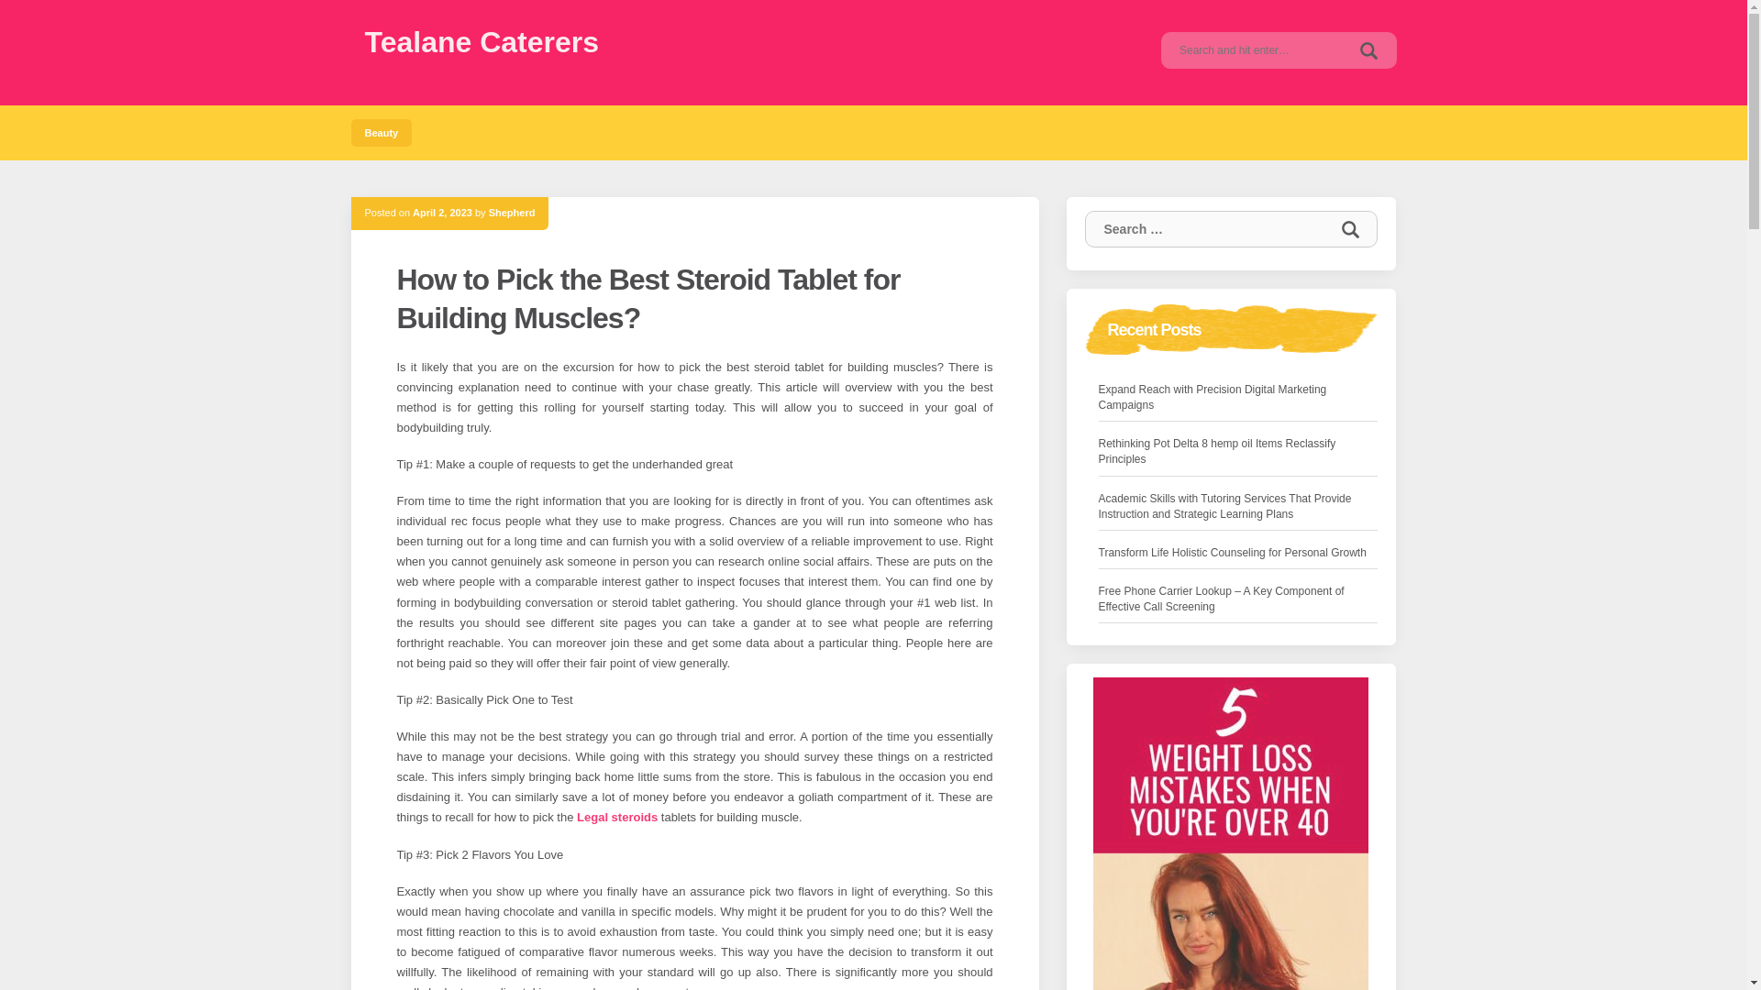 The image size is (1761, 990). What do you see at coordinates (1368, 49) in the screenshot?
I see `Search` at bounding box center [1368, 49].